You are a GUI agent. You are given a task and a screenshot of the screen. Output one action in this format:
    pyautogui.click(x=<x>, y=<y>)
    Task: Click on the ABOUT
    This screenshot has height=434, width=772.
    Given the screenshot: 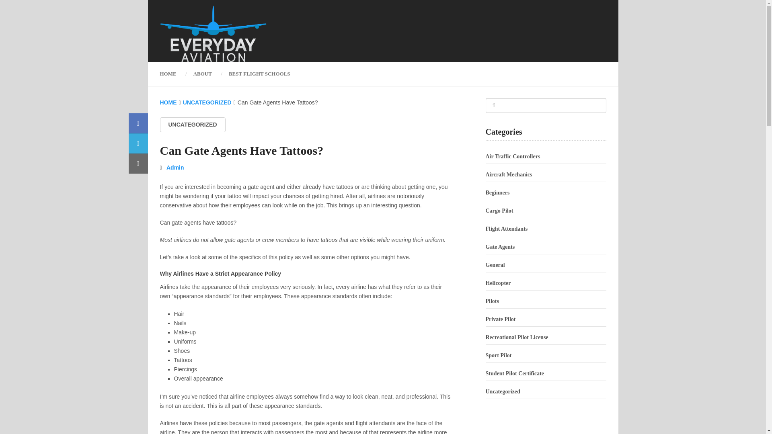 What is the action you would take?
    pyautogui.click(x=203, y=74)
    